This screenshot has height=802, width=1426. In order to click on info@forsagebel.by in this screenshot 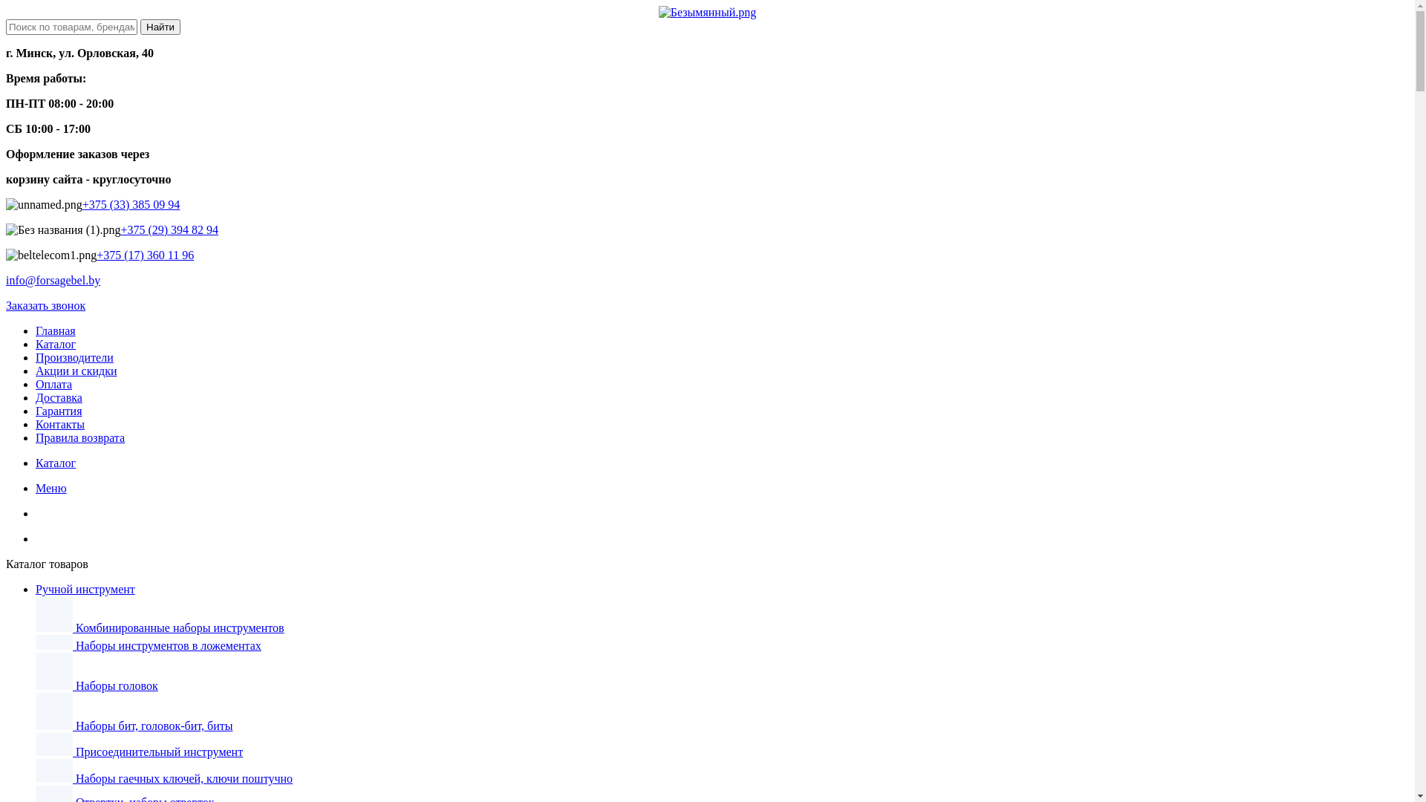, I will do `click(53, 281)`.